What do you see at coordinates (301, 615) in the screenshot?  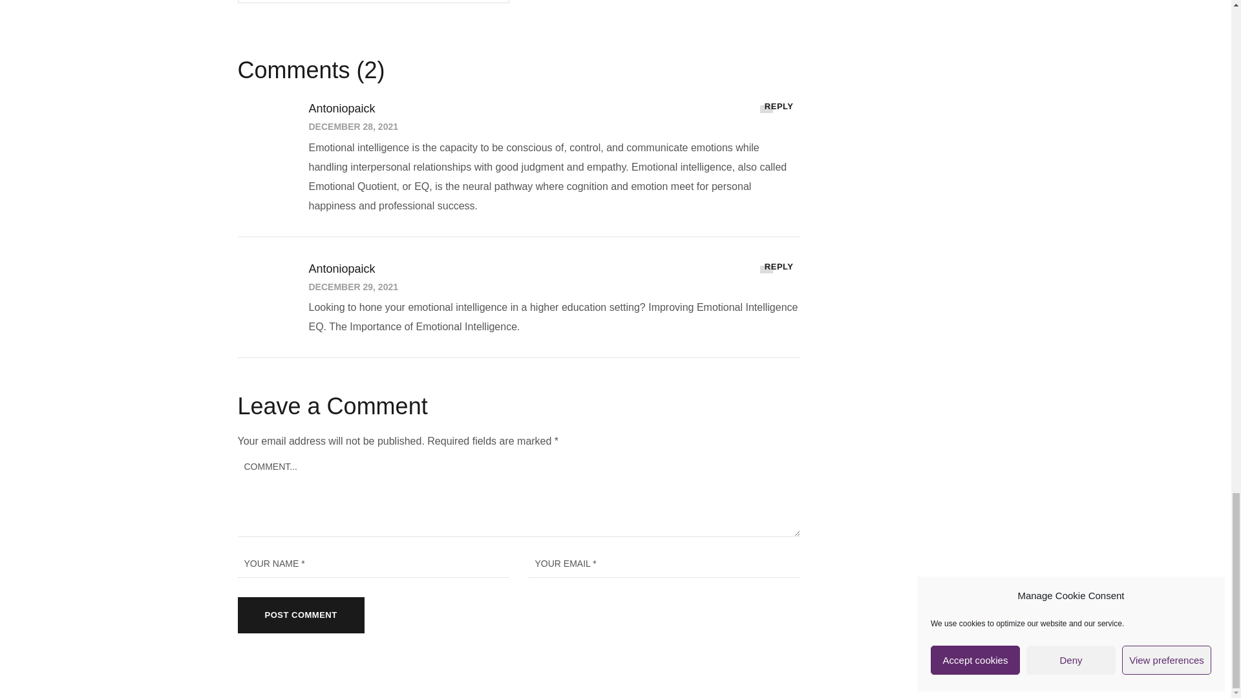 I see `Post Comment` at bounding box center [301, 615].